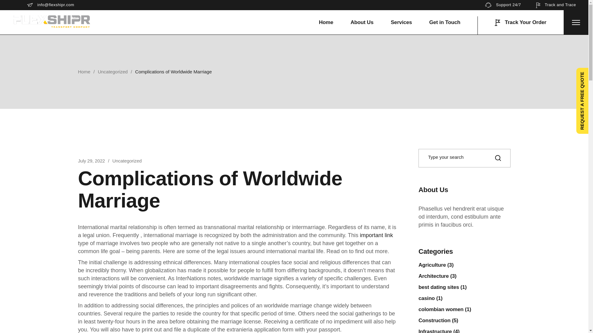 The height and width of the screenshot is (333, 593). What do you see at coordinates (91, 161) in the screenshot?
I see `July 29, 2022` at bounding box center [91, 161].